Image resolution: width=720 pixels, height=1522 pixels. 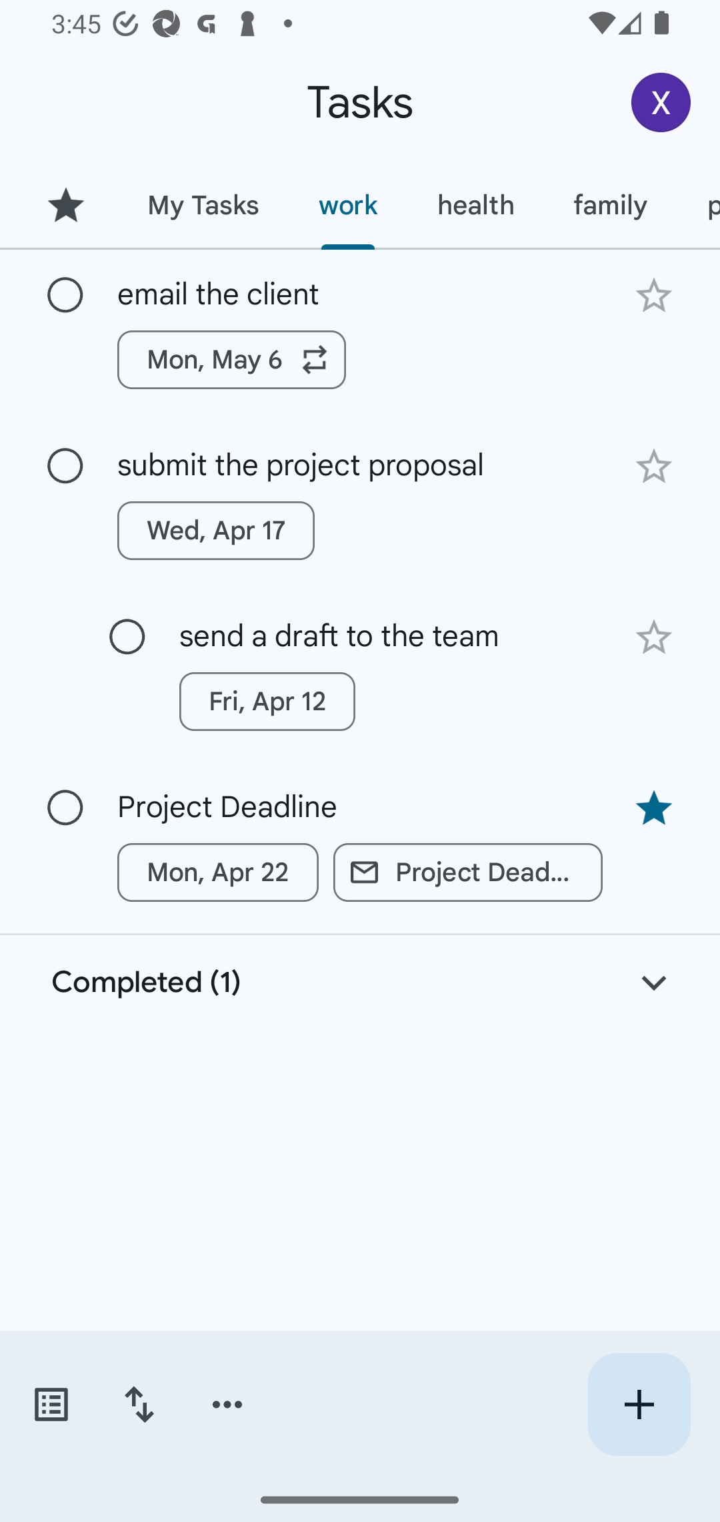 I want to click on Change sort order, so click(x=139, y=1405).